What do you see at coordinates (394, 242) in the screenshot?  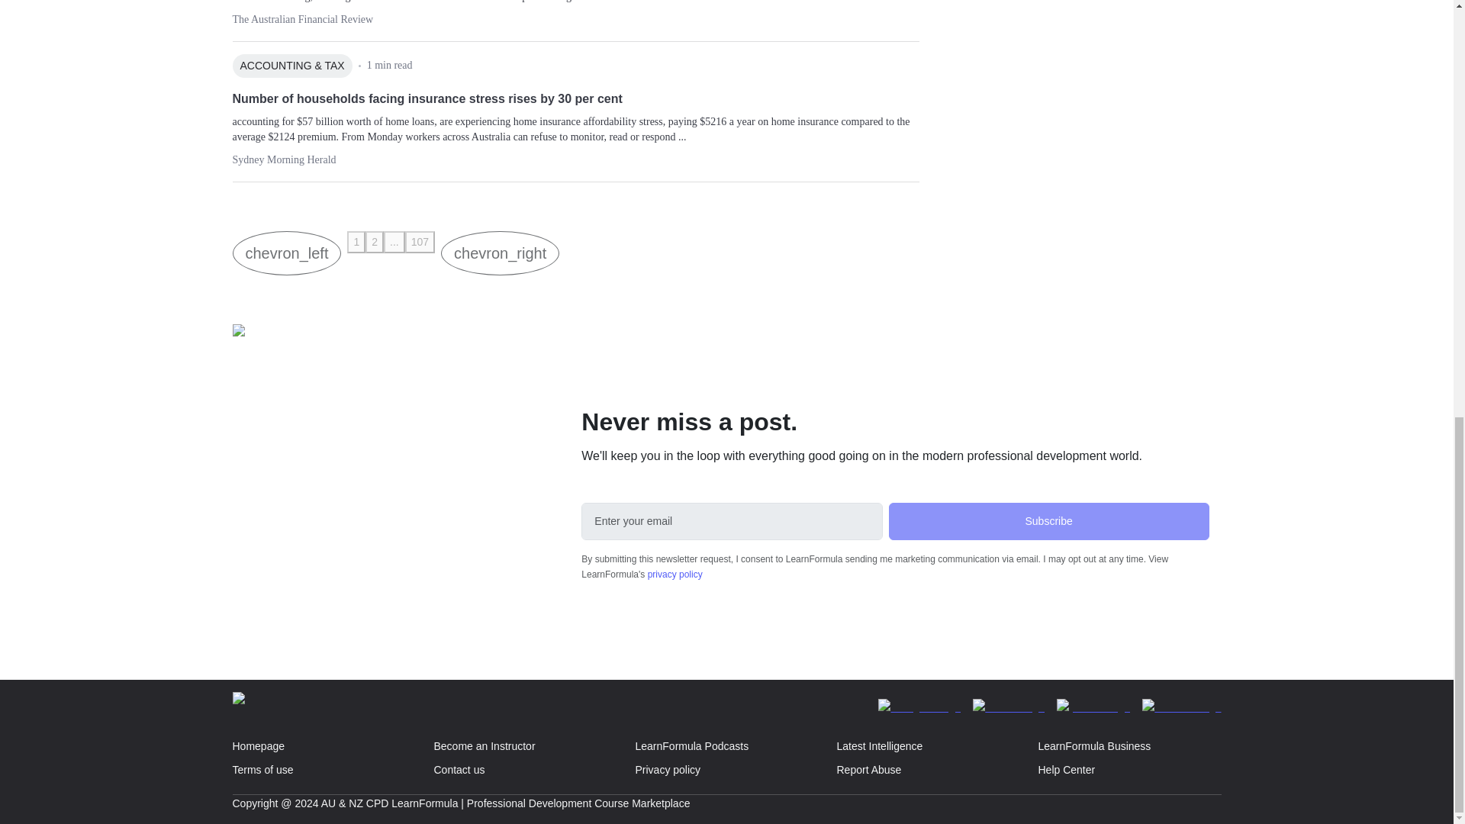 I see `...` at bounding box center [394, 242].